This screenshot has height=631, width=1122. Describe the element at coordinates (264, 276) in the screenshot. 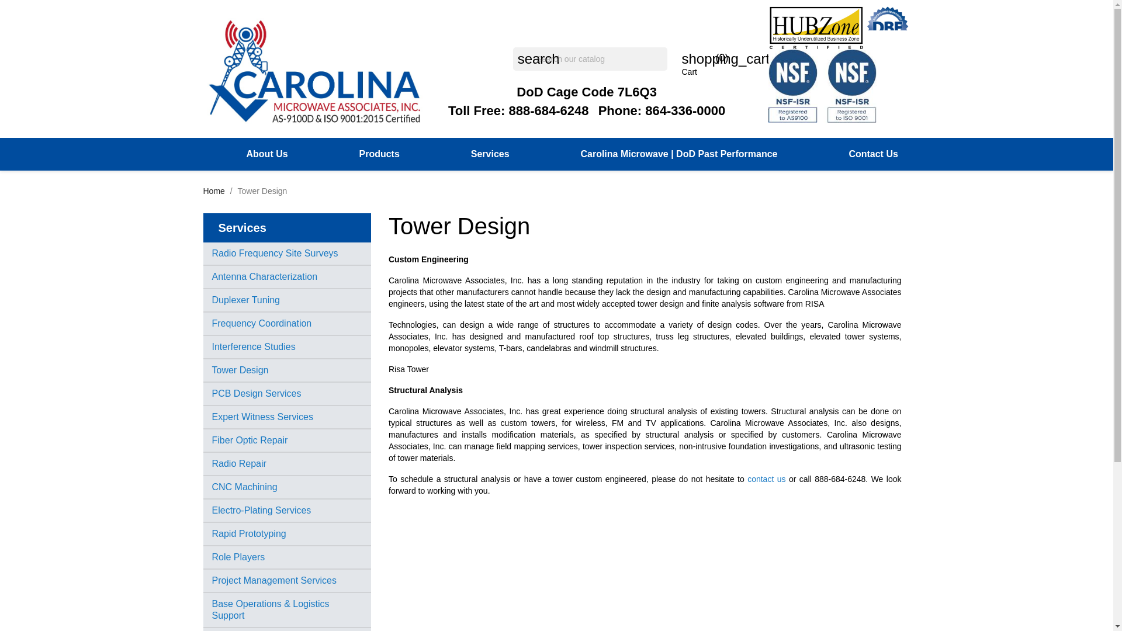

I see `Antenna Characterization` at that location.